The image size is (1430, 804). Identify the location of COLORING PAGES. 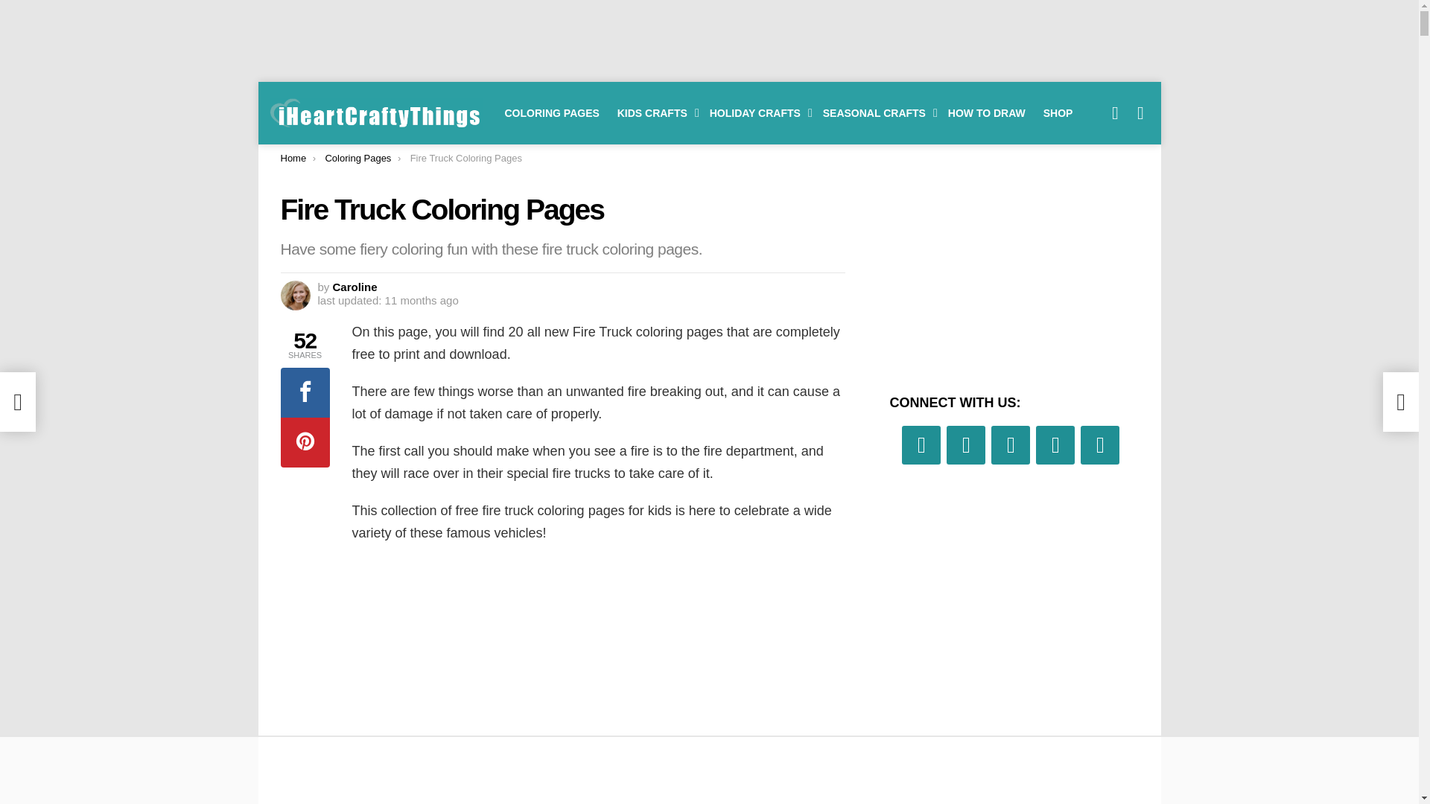
(552, 113).